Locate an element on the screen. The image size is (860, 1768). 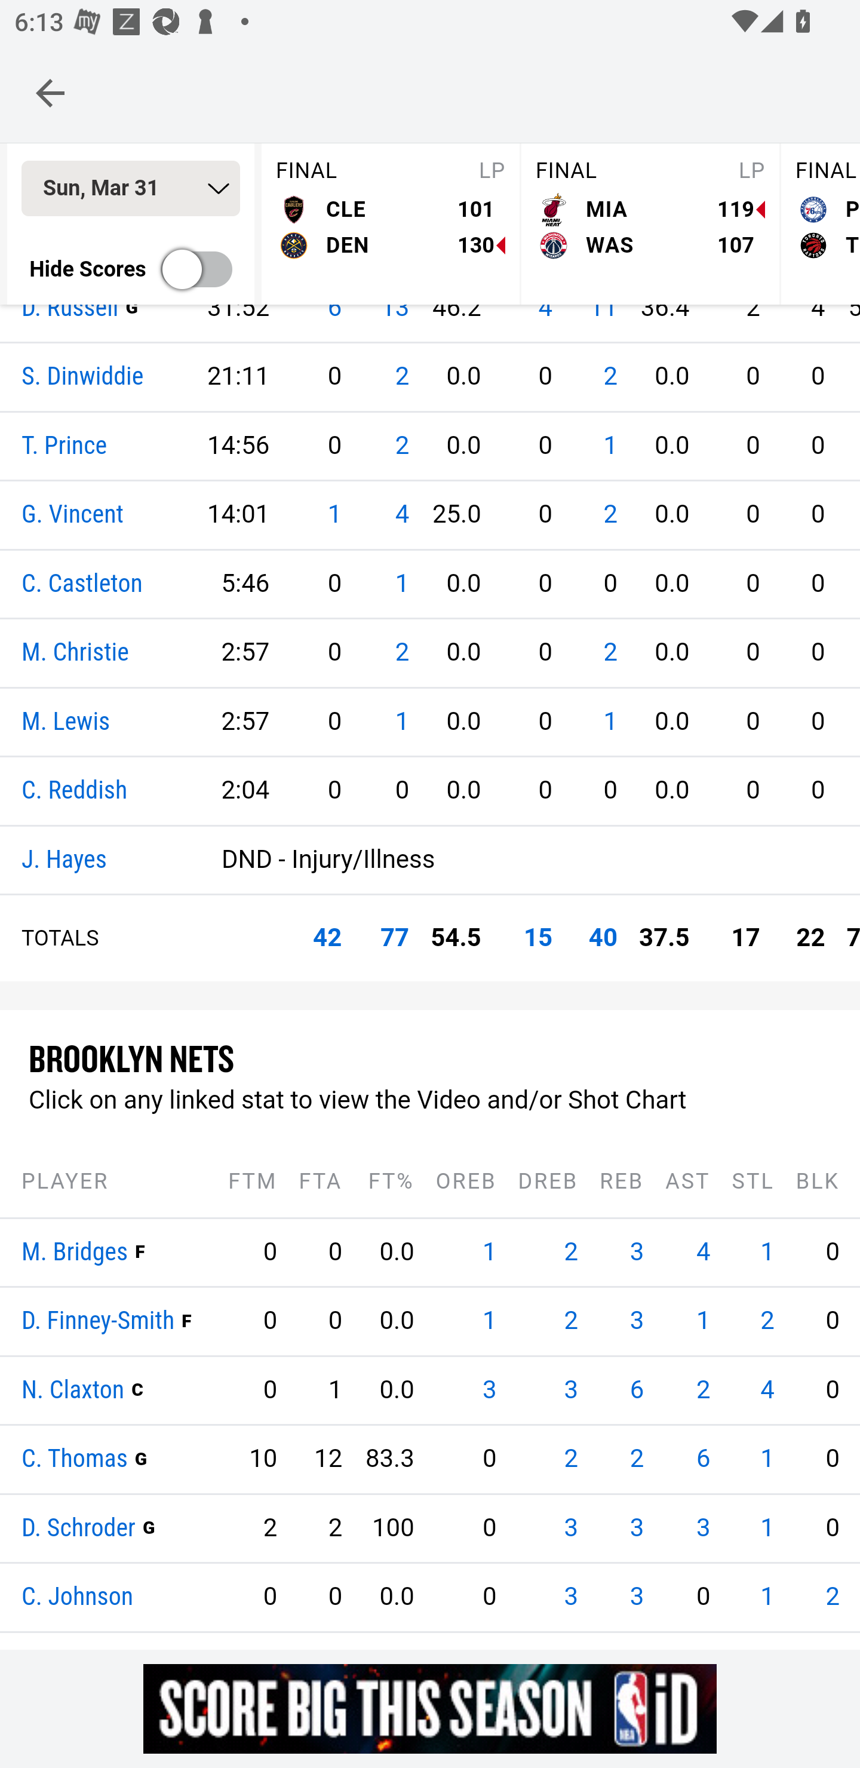
3 is located at coordinates (490, 1391).